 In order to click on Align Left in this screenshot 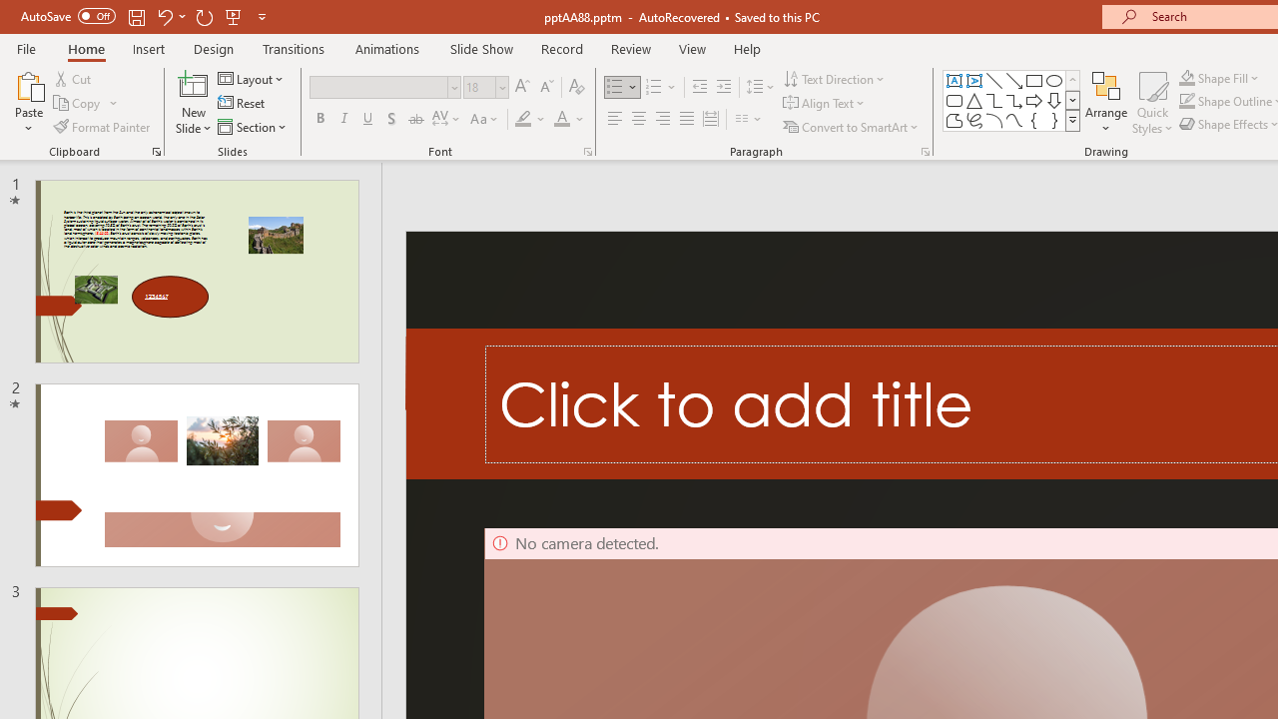, I will do `click(615, 120)`.